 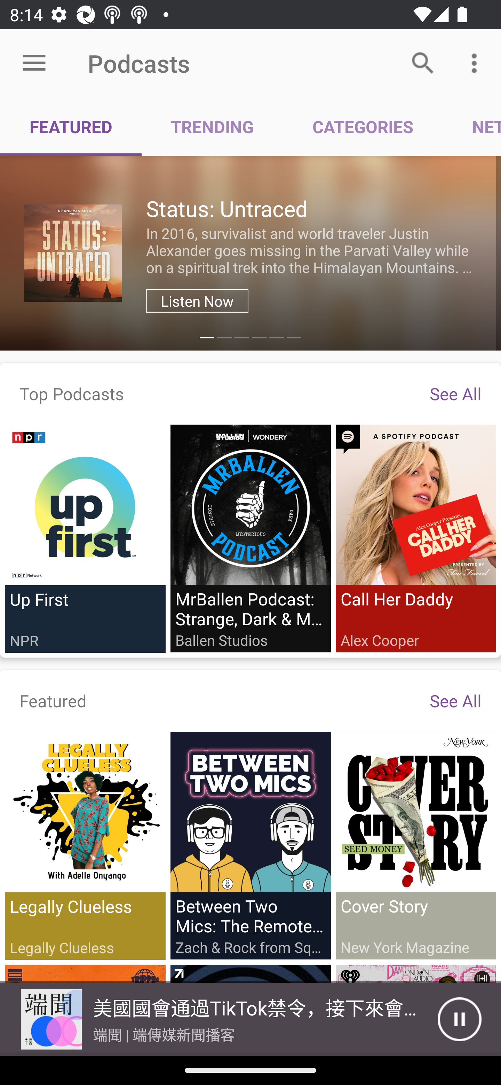 I want to click on Top Podcasts, so click(x=72, y=393).